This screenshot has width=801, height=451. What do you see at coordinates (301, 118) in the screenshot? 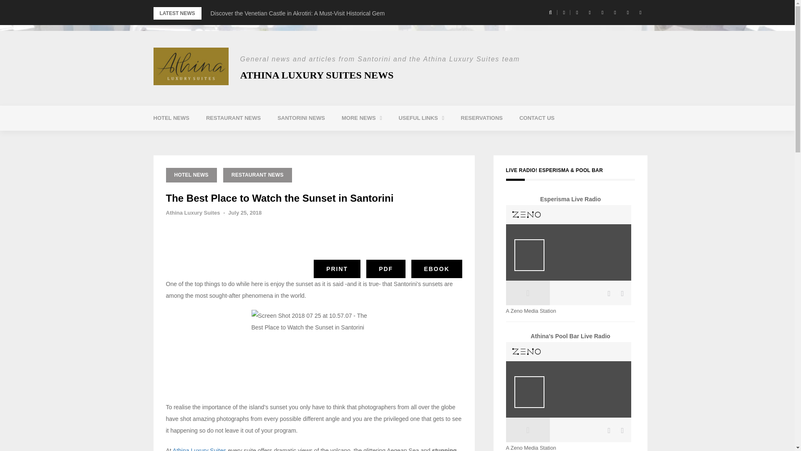
I see `Santorini news` at bounding box center [301, 118].